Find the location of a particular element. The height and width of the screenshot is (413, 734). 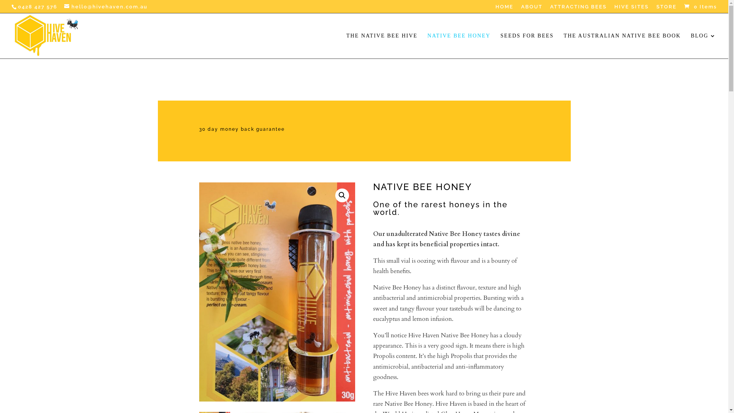

BLOG is located at coordinates (703, 46).